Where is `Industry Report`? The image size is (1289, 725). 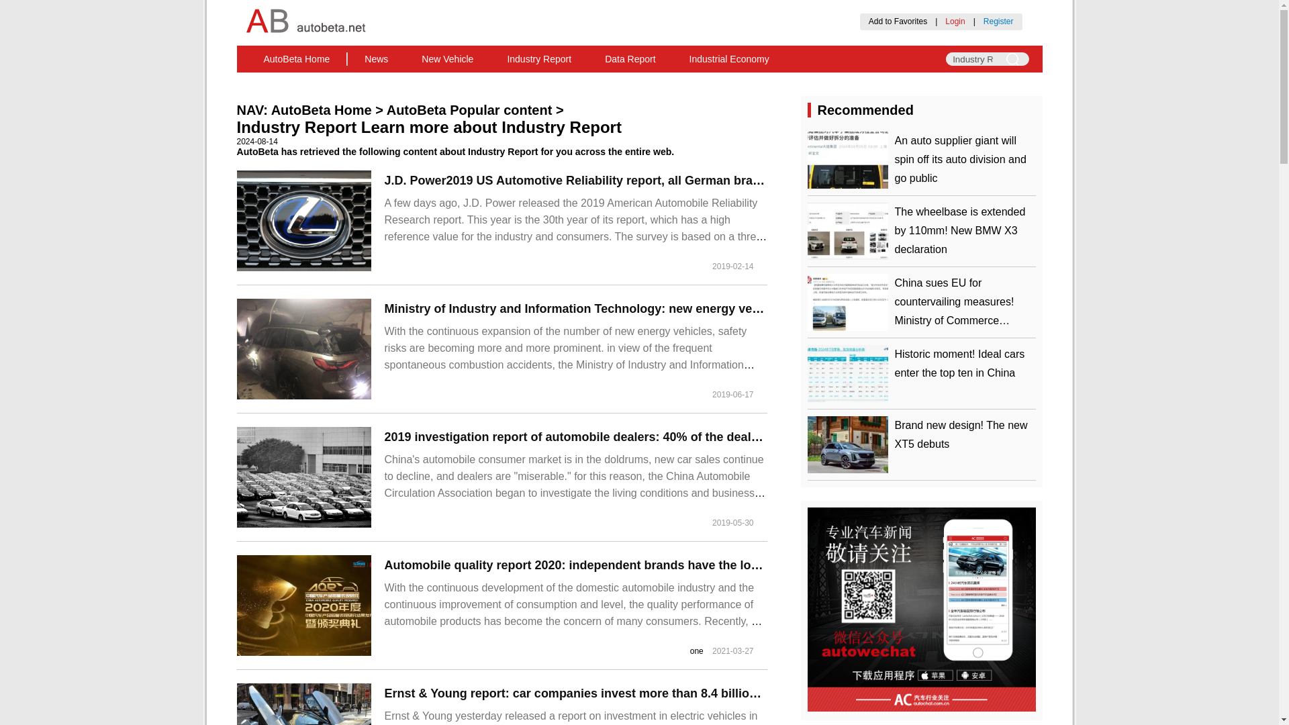
Industry Report is located at coordinates (538, 59).